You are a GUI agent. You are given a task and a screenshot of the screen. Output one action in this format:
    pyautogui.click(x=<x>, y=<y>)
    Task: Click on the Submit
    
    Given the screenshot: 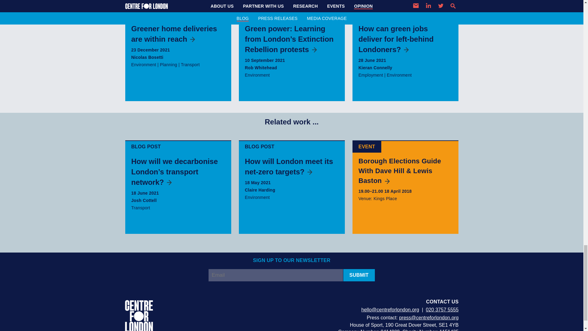 What is the action you would take?
    pyautogui.click(x=359, y=275)
    